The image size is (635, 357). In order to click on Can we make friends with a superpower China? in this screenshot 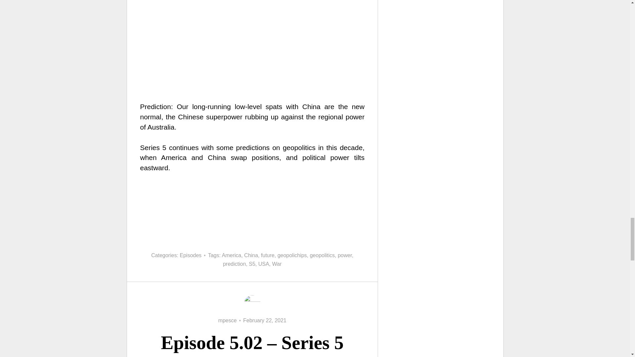, I will do `click(252, 212)`.